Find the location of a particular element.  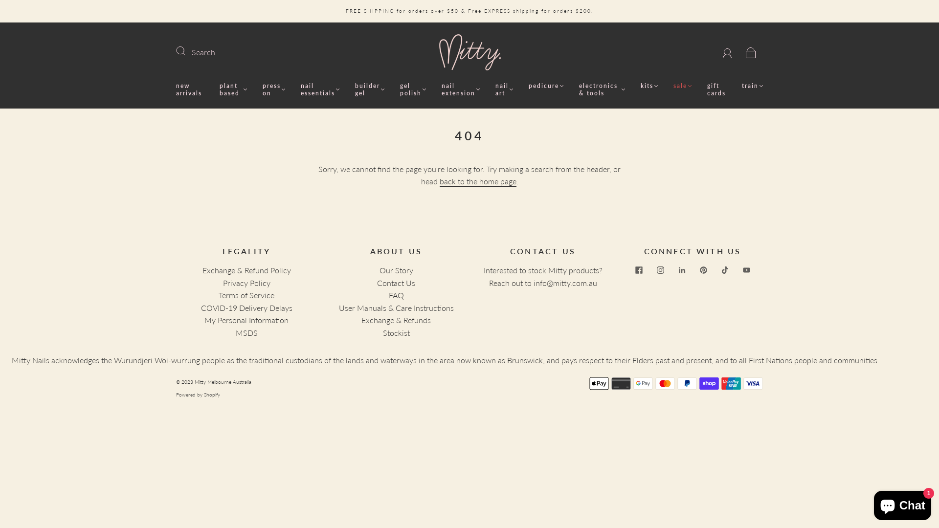

sale is located at coordinates (683, 86).